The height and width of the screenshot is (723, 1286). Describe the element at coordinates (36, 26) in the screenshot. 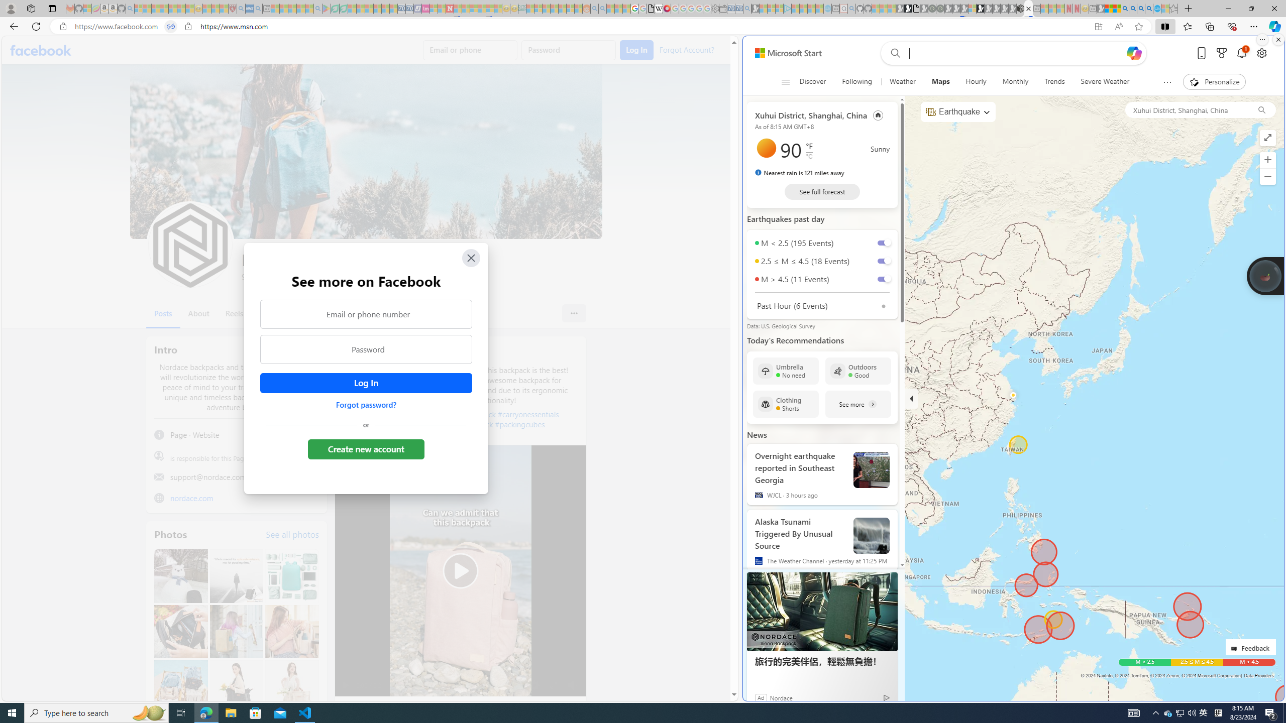

I see `Refresh` at that location.